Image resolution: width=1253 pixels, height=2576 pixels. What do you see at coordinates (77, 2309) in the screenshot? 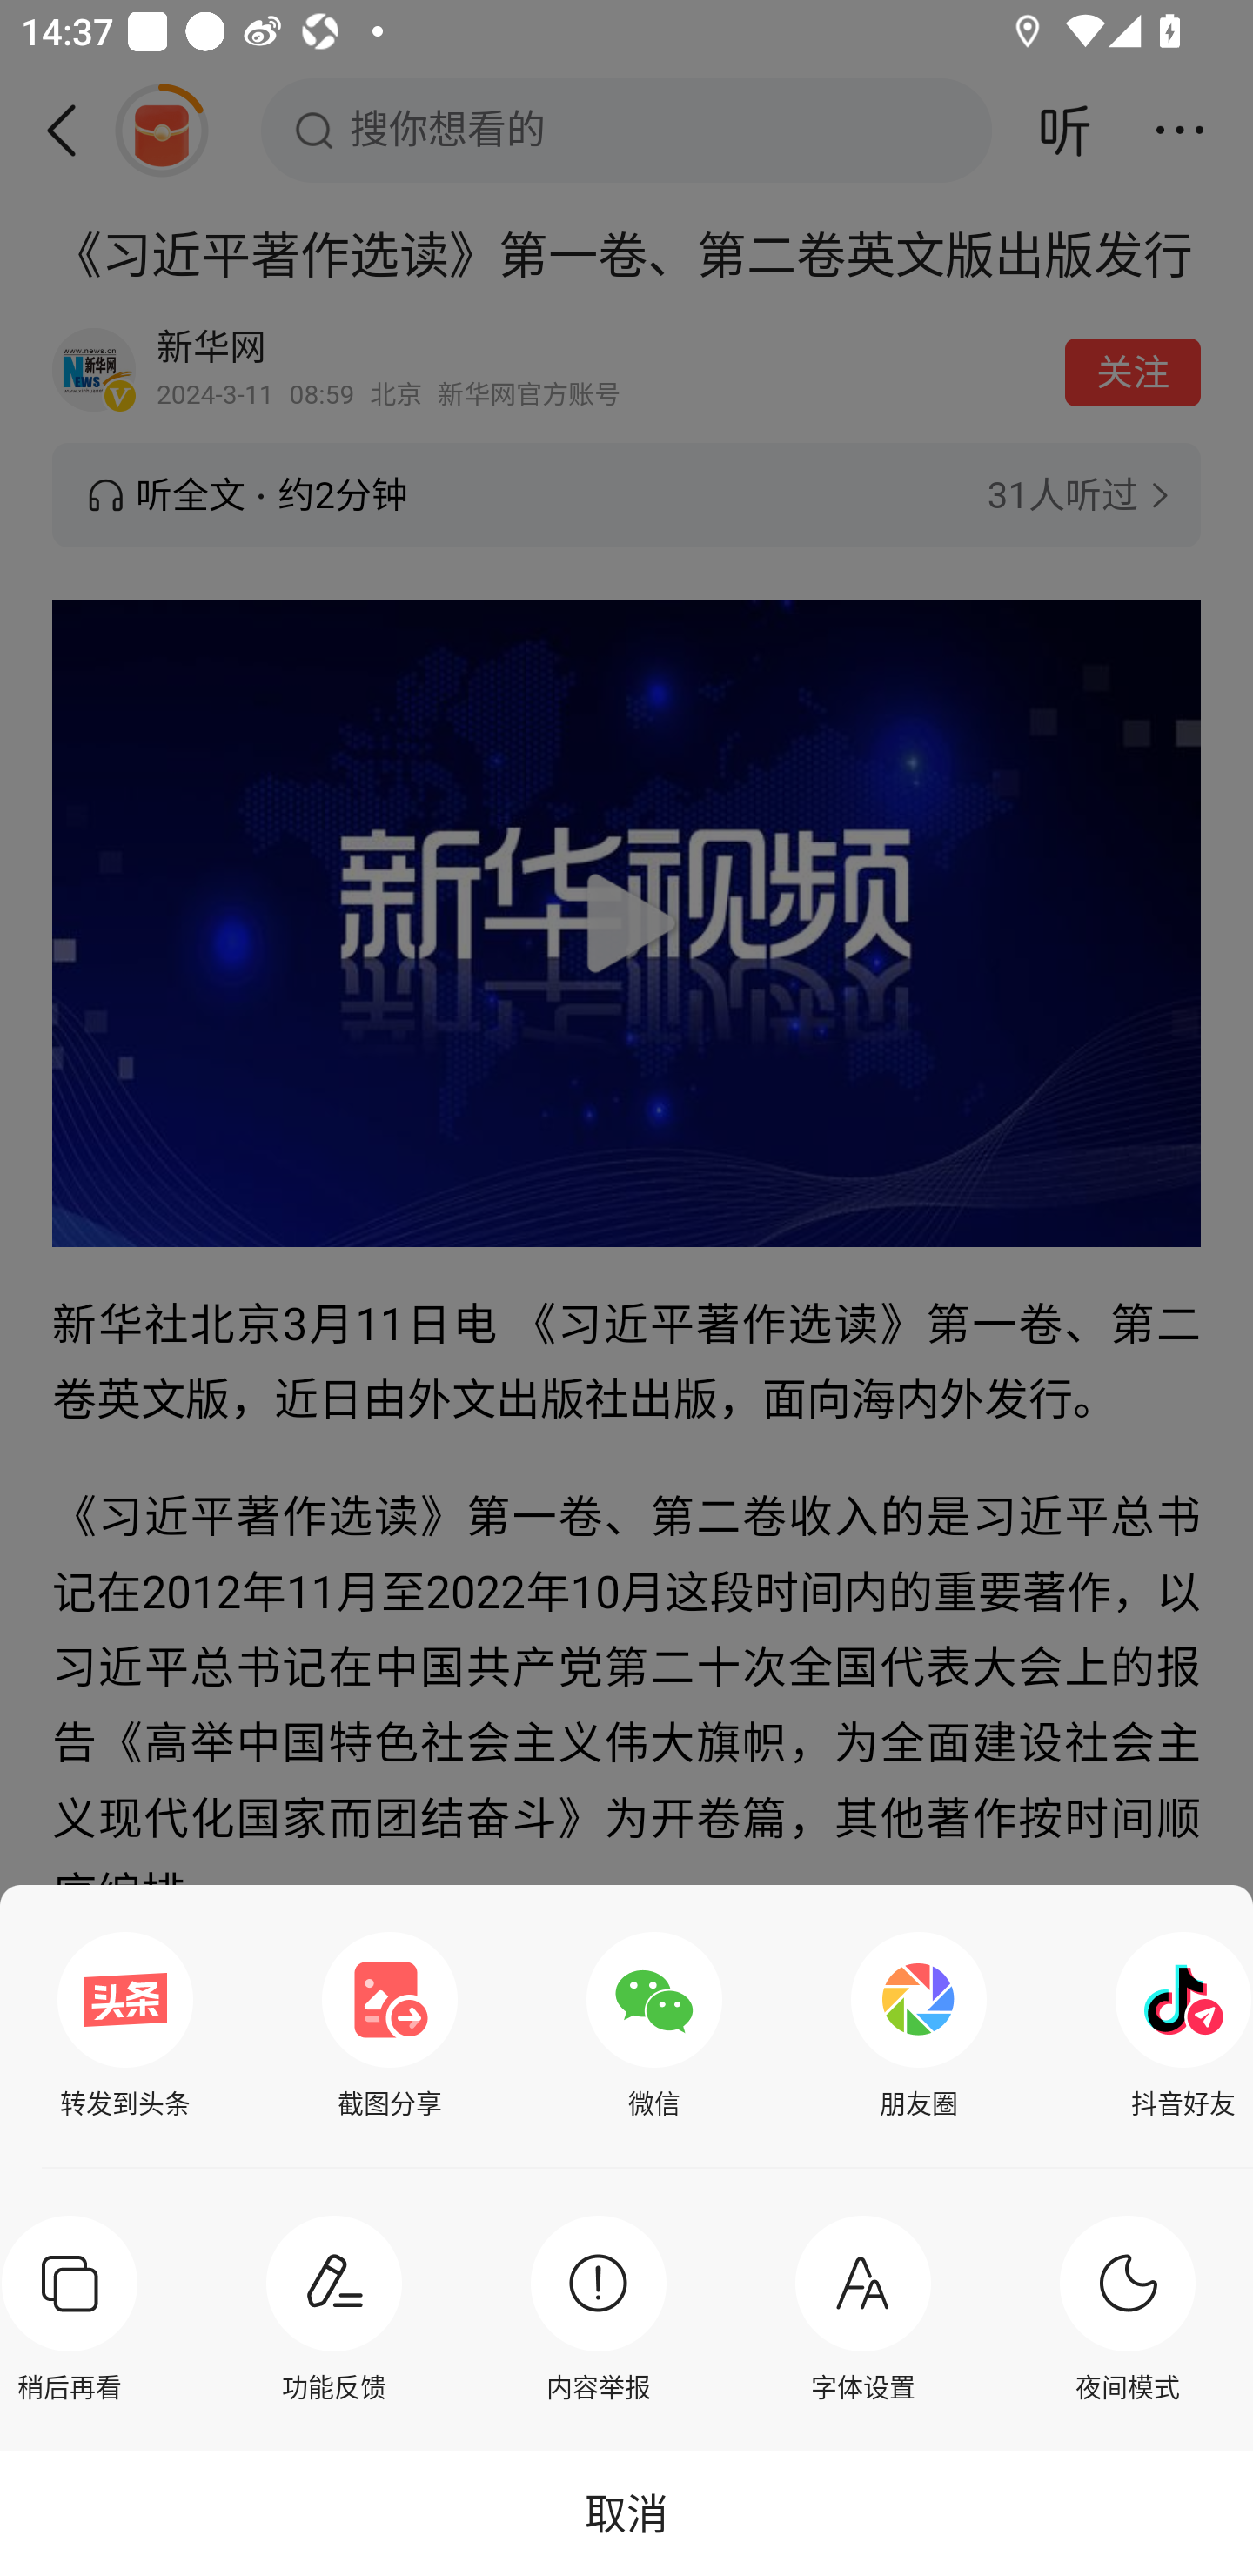
I see `稍后再看` at bounding box center [77, 2309].